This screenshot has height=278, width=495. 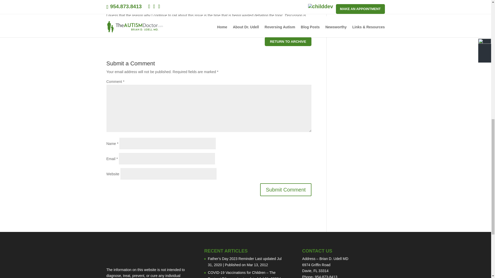 I want to click on RETURN TO ARCHIVE, so click(x=288, y=41).